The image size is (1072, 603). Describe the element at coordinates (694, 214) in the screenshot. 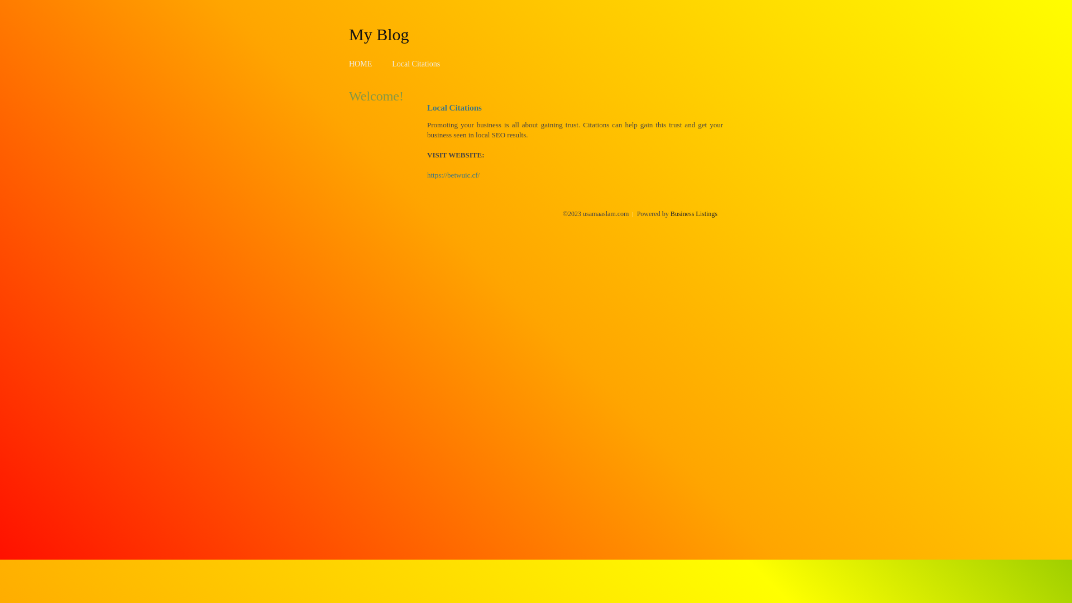

I see `Business Listings` at that location.